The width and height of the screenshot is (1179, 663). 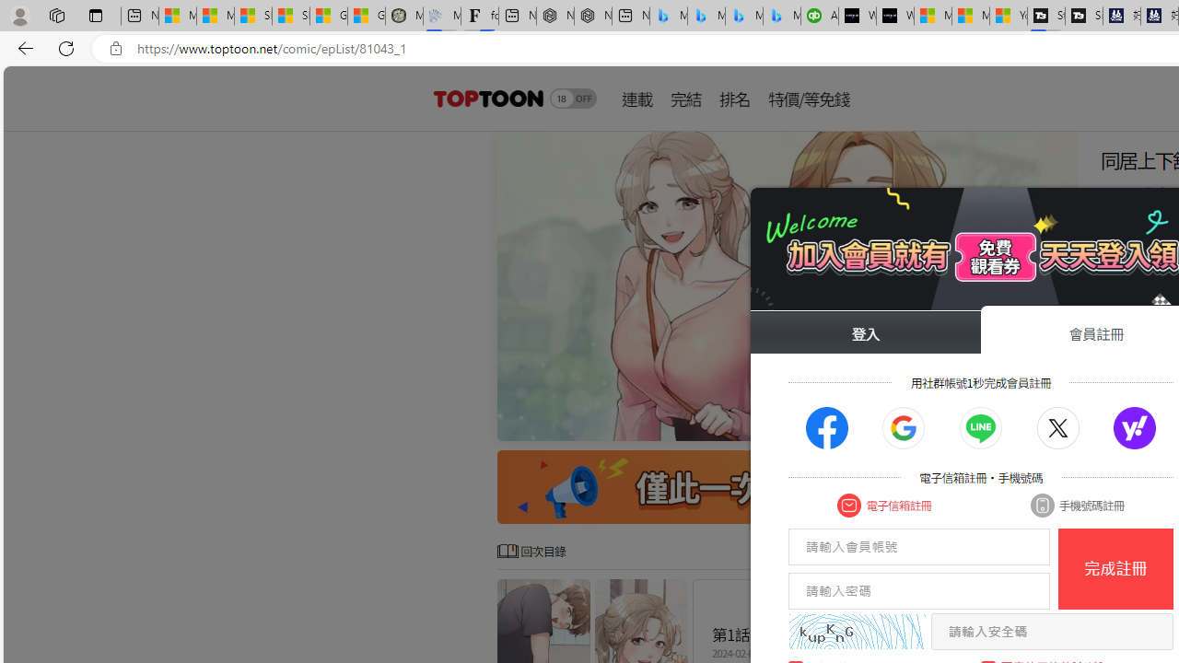 What do you see at coordinates (367, 17) in the screenshot?
I see `Gilma and Hector both pose tropical trouble for Hawaii` at bounding box center [367, 17].